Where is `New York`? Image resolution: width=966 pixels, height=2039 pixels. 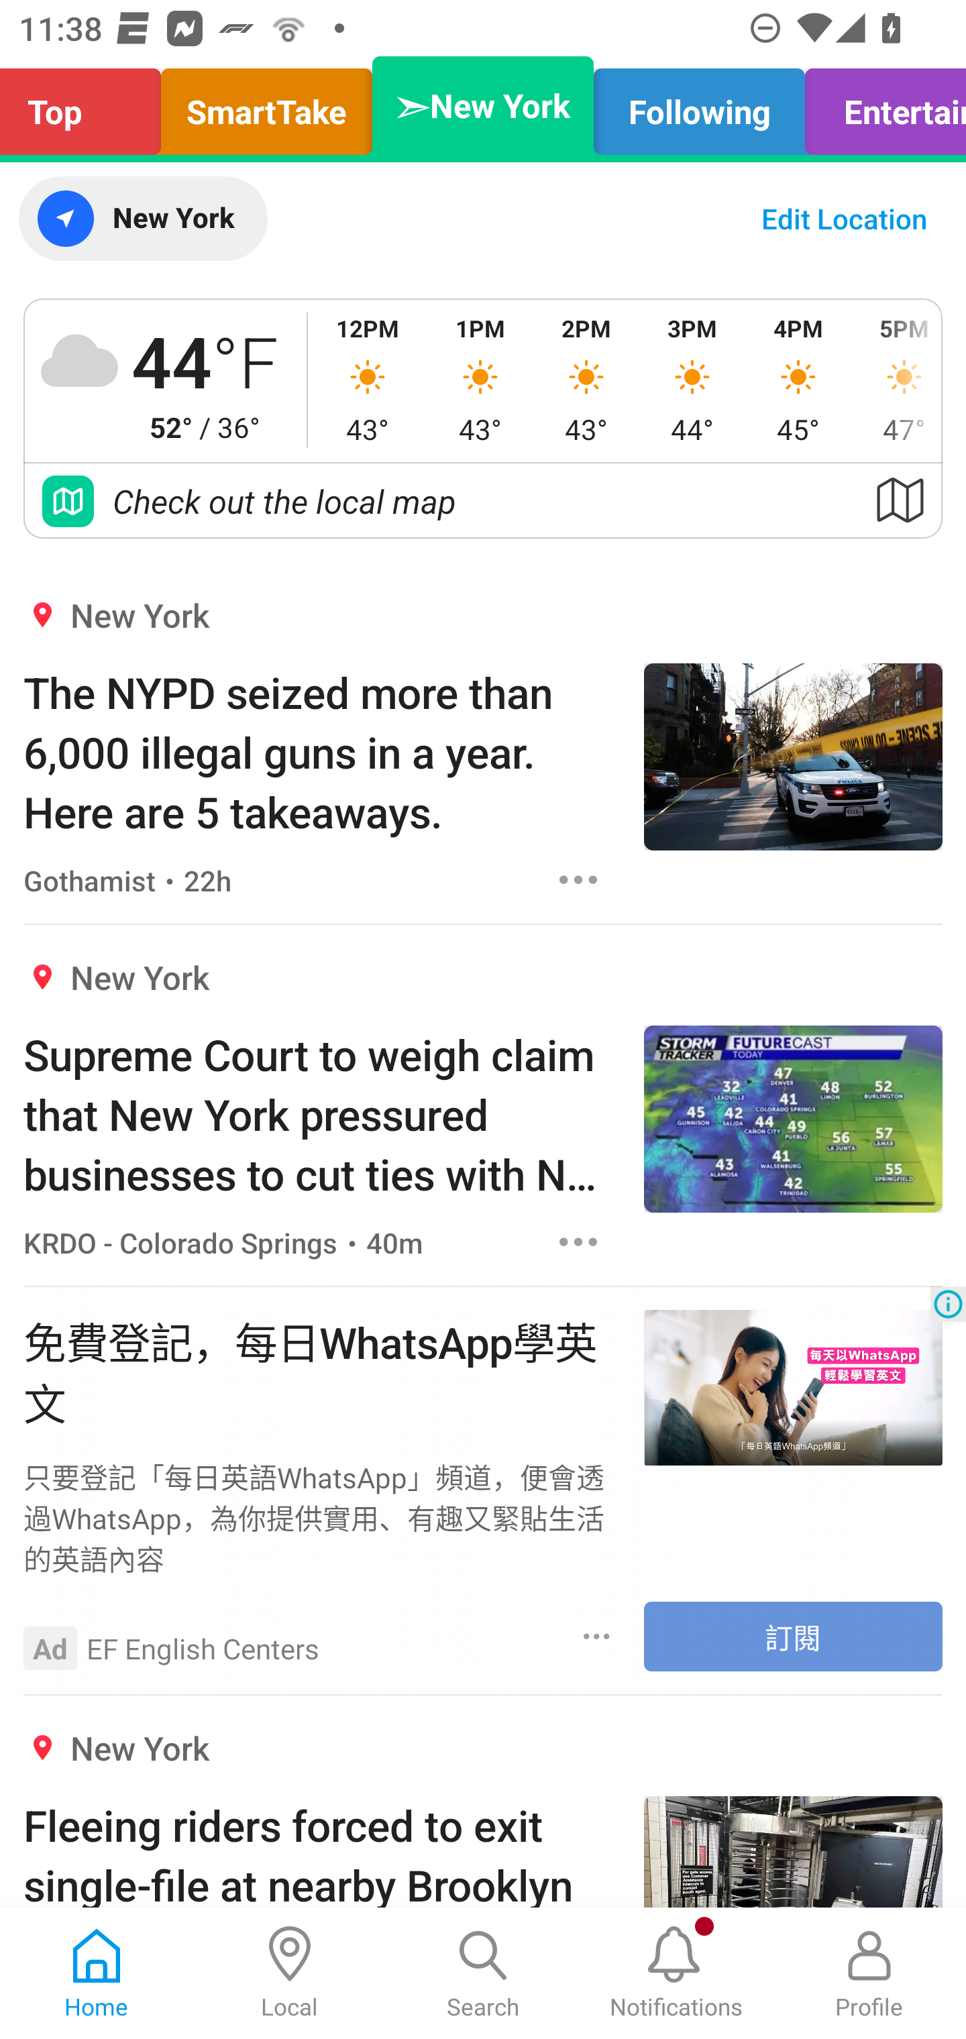
New York is located at coordinates (142, 219).